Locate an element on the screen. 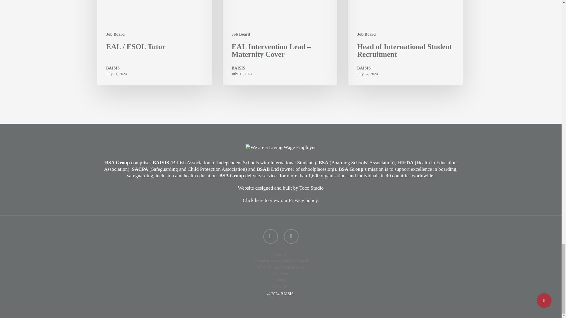 This screenshot has height=318, width=566. Job Board is located at coordinates (241, 34).